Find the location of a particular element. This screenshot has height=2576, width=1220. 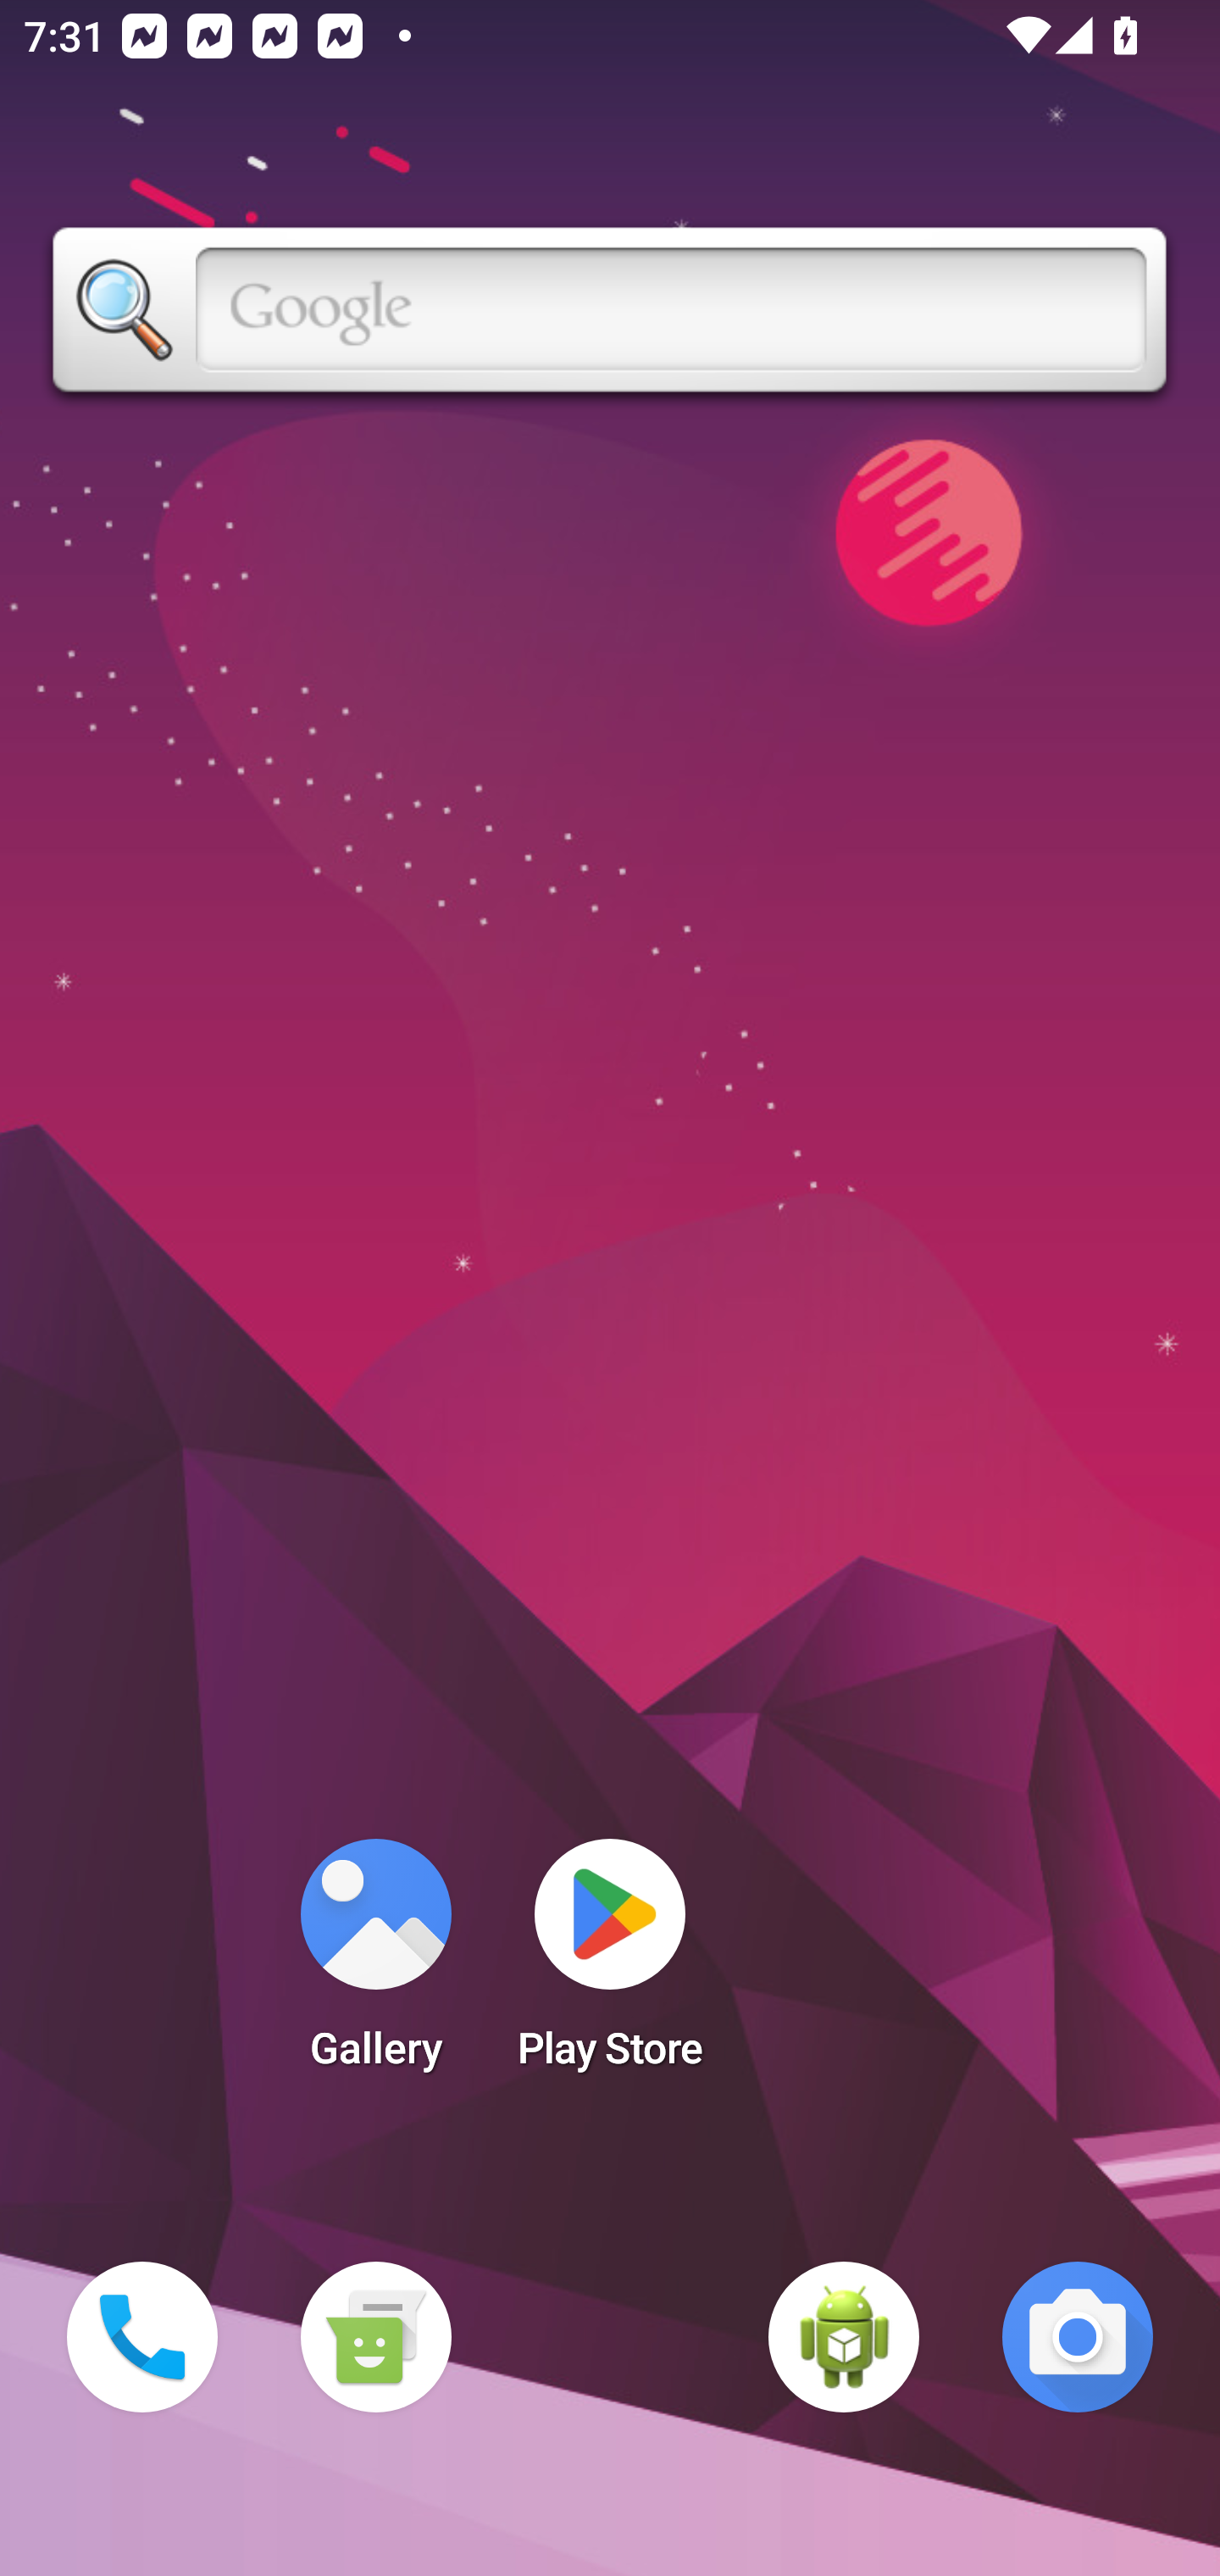

Messaging is located at coordinates (375, 2337).